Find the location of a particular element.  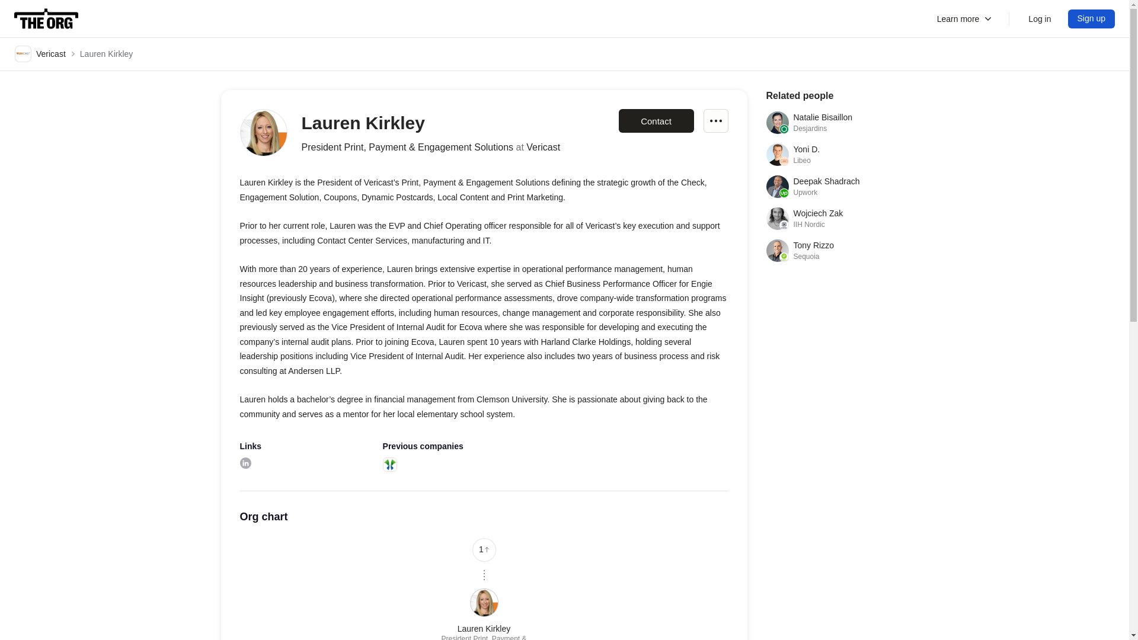

The Org Home is located at coordinates (715, 120).